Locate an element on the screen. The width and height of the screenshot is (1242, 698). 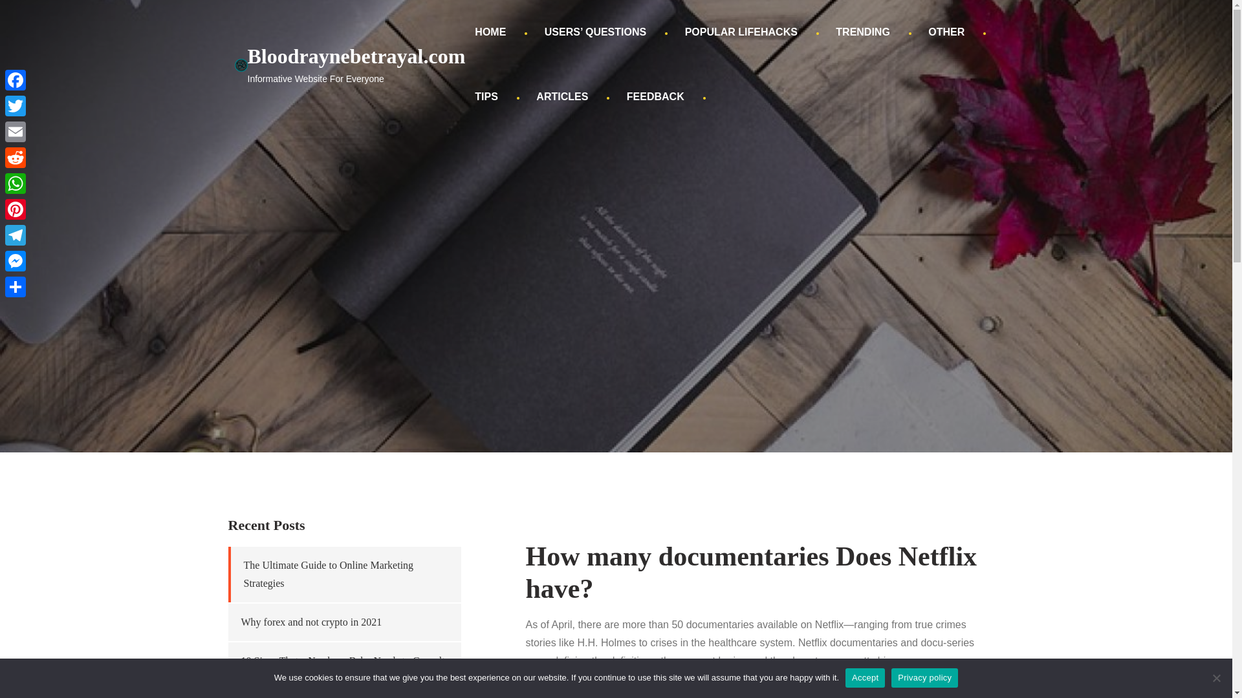
FEEDBACK is located at coordinates (656, 97).